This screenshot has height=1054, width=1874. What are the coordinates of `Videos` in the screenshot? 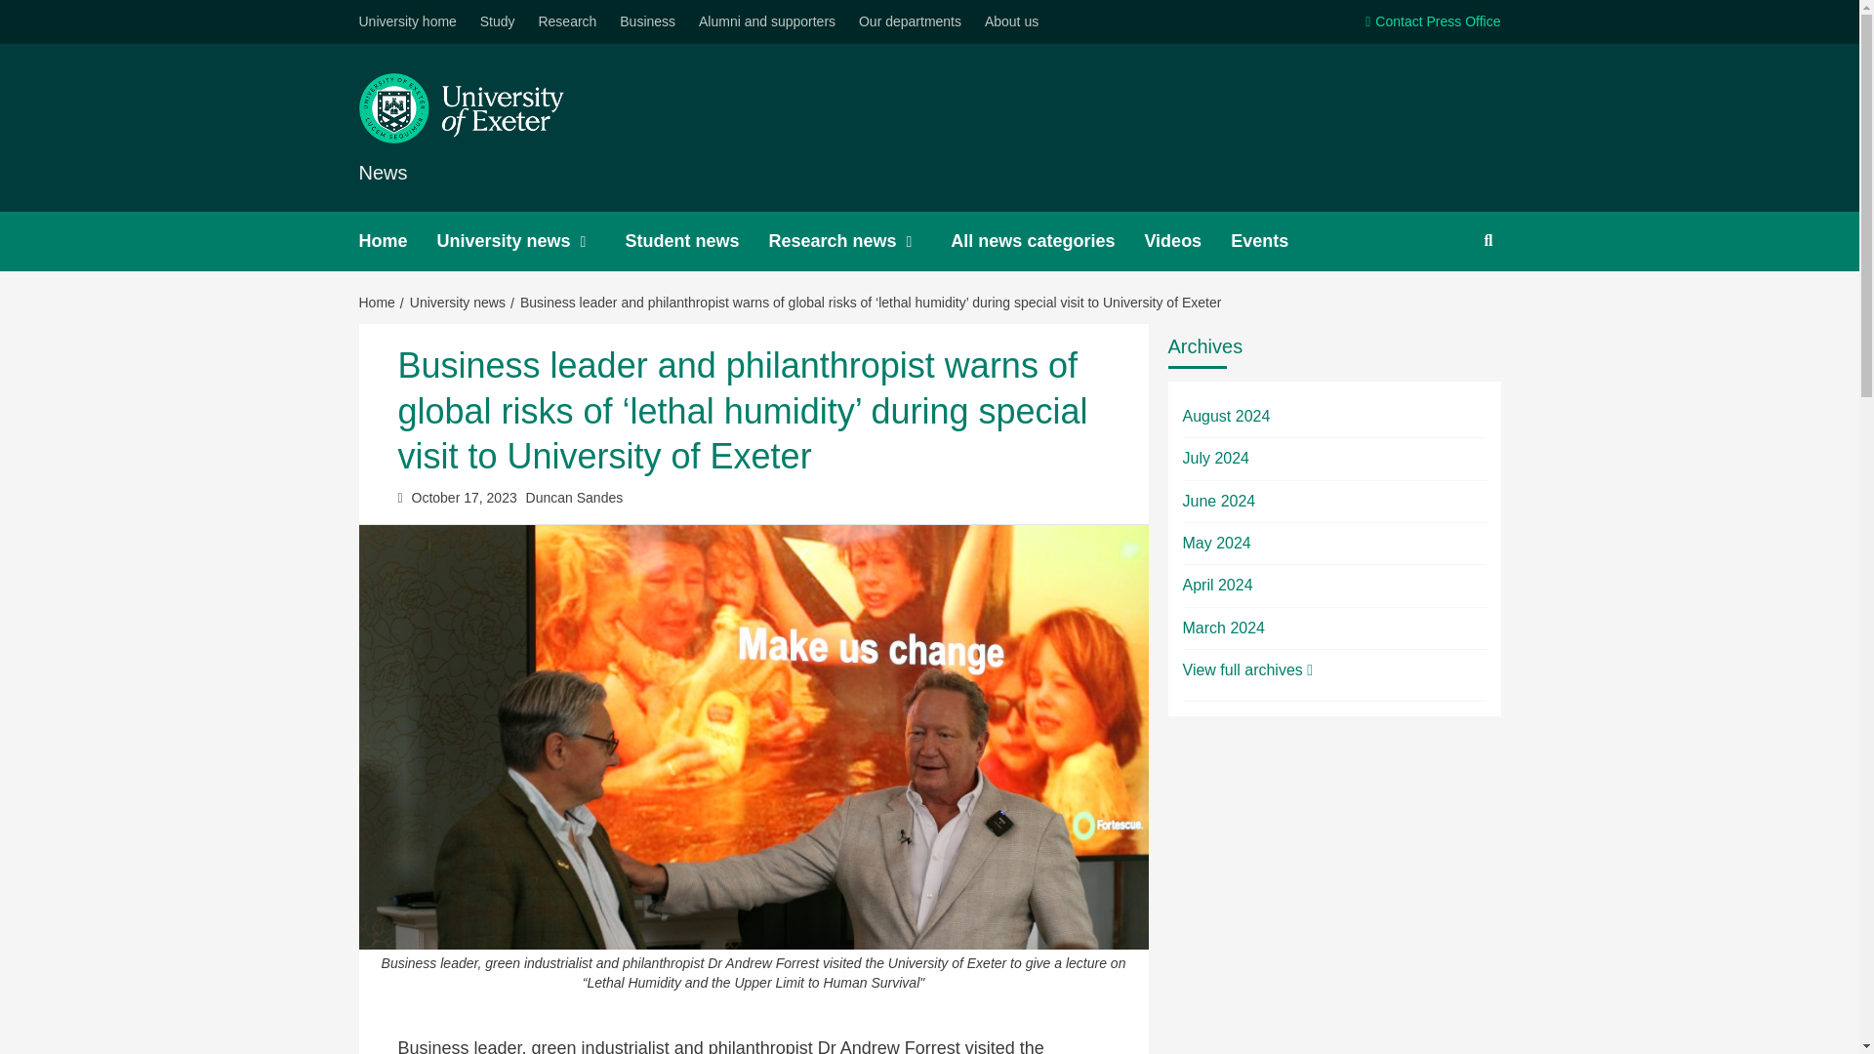 It's located at (1187, 241).